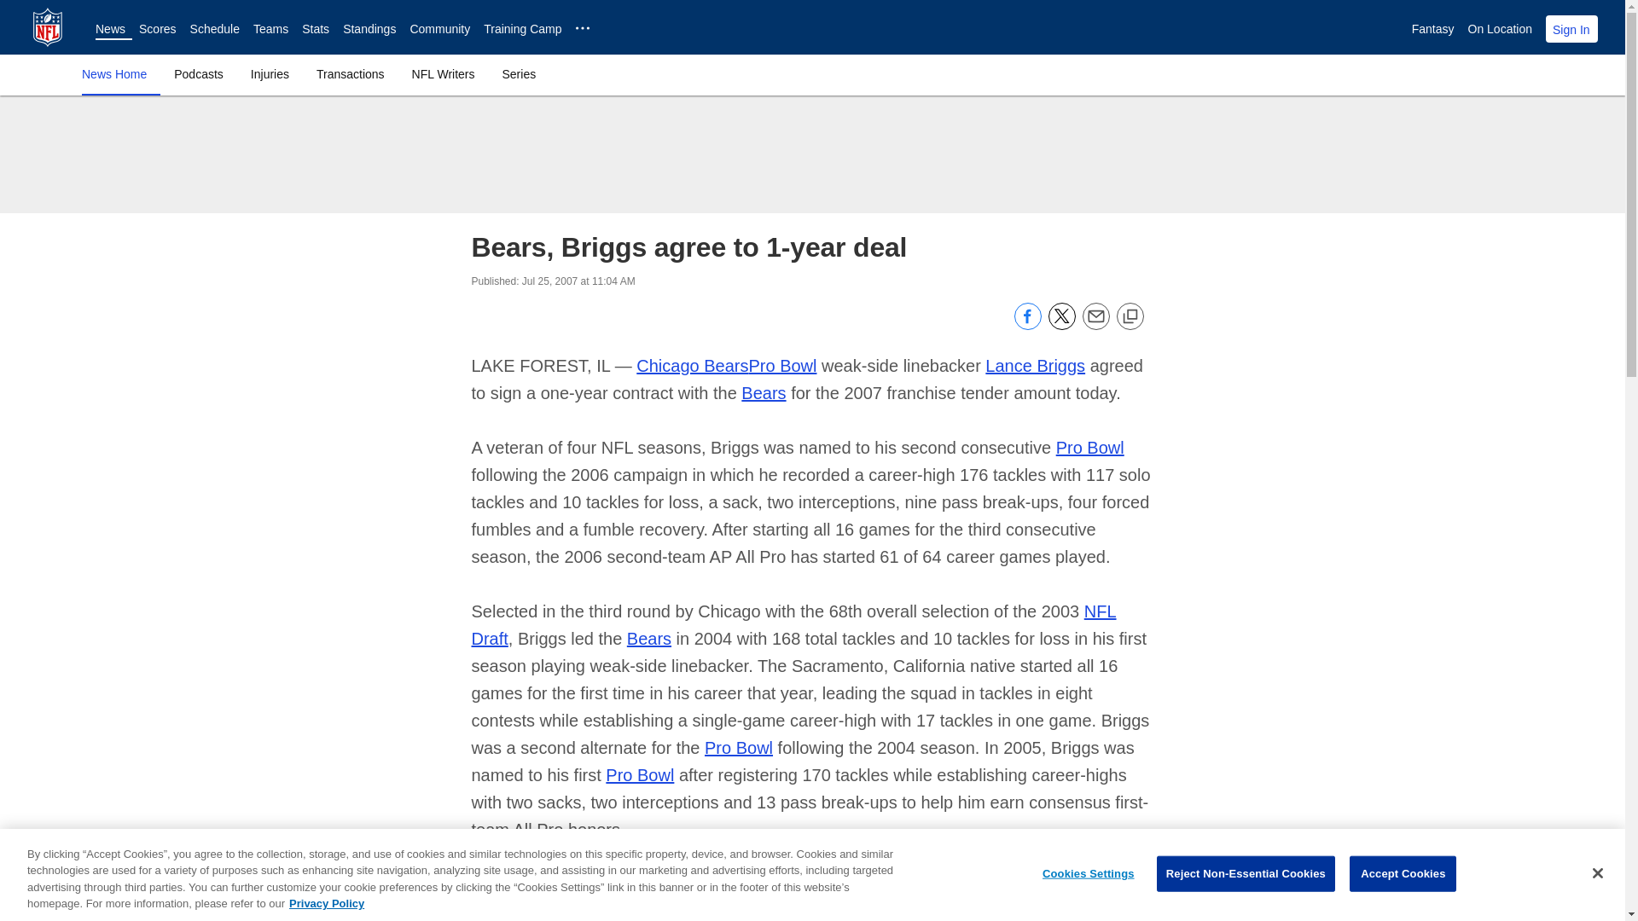 The width and height of the screenshot is (1638, 921). What do you see at coordinates (48, 27) in the screenshot?
I see `Link to NFL homepage` at bounding box center [48, 27].